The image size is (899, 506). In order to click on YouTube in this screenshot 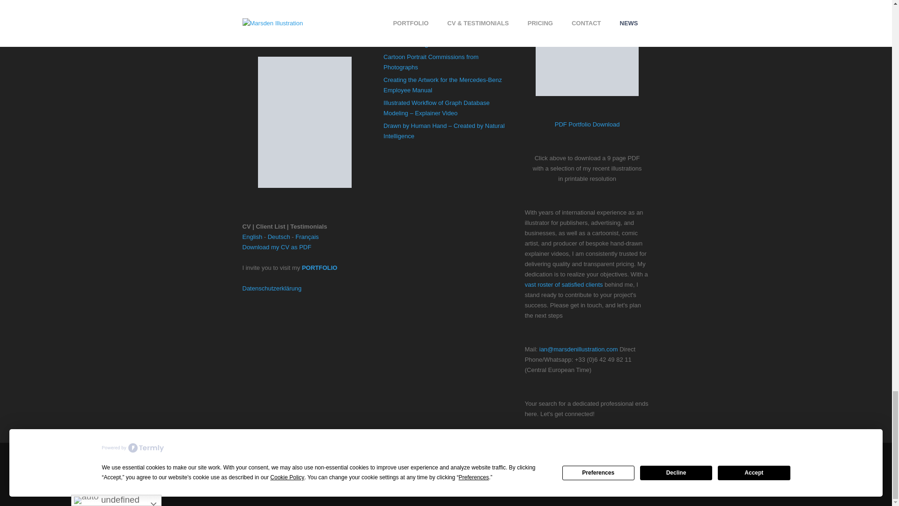, I will do `click(468, 456)`.